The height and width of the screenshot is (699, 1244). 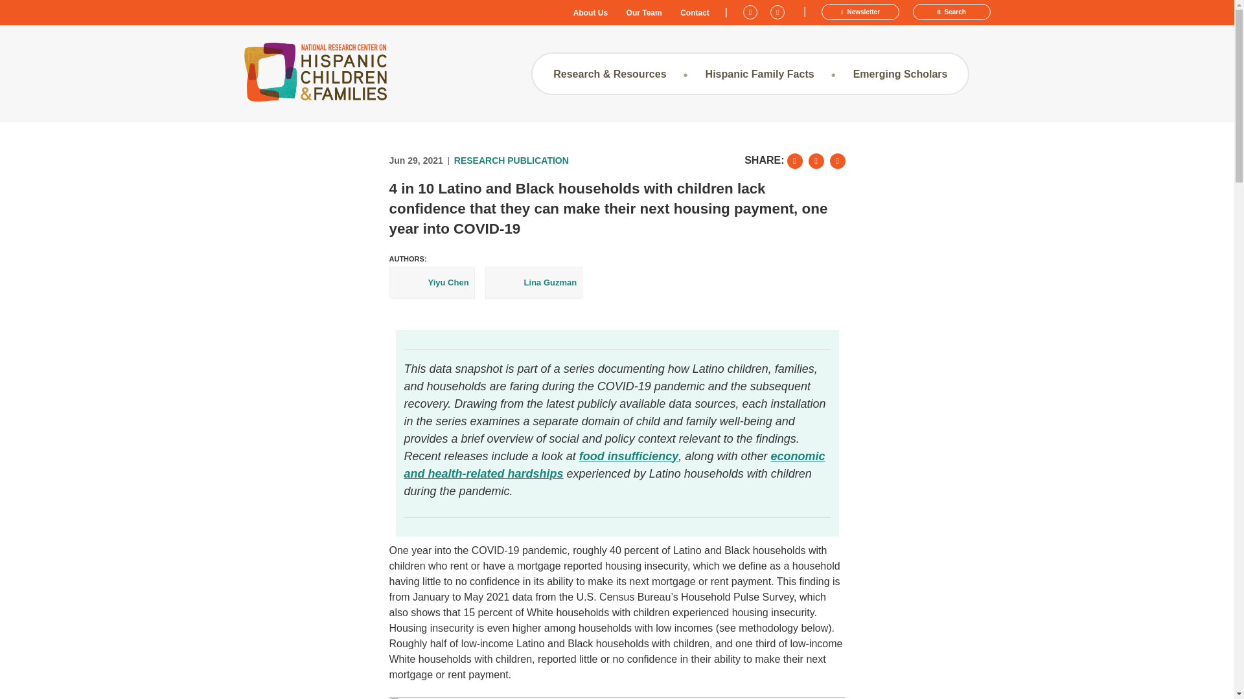 I want to click on Newsletter, so click(x=860, y=12).